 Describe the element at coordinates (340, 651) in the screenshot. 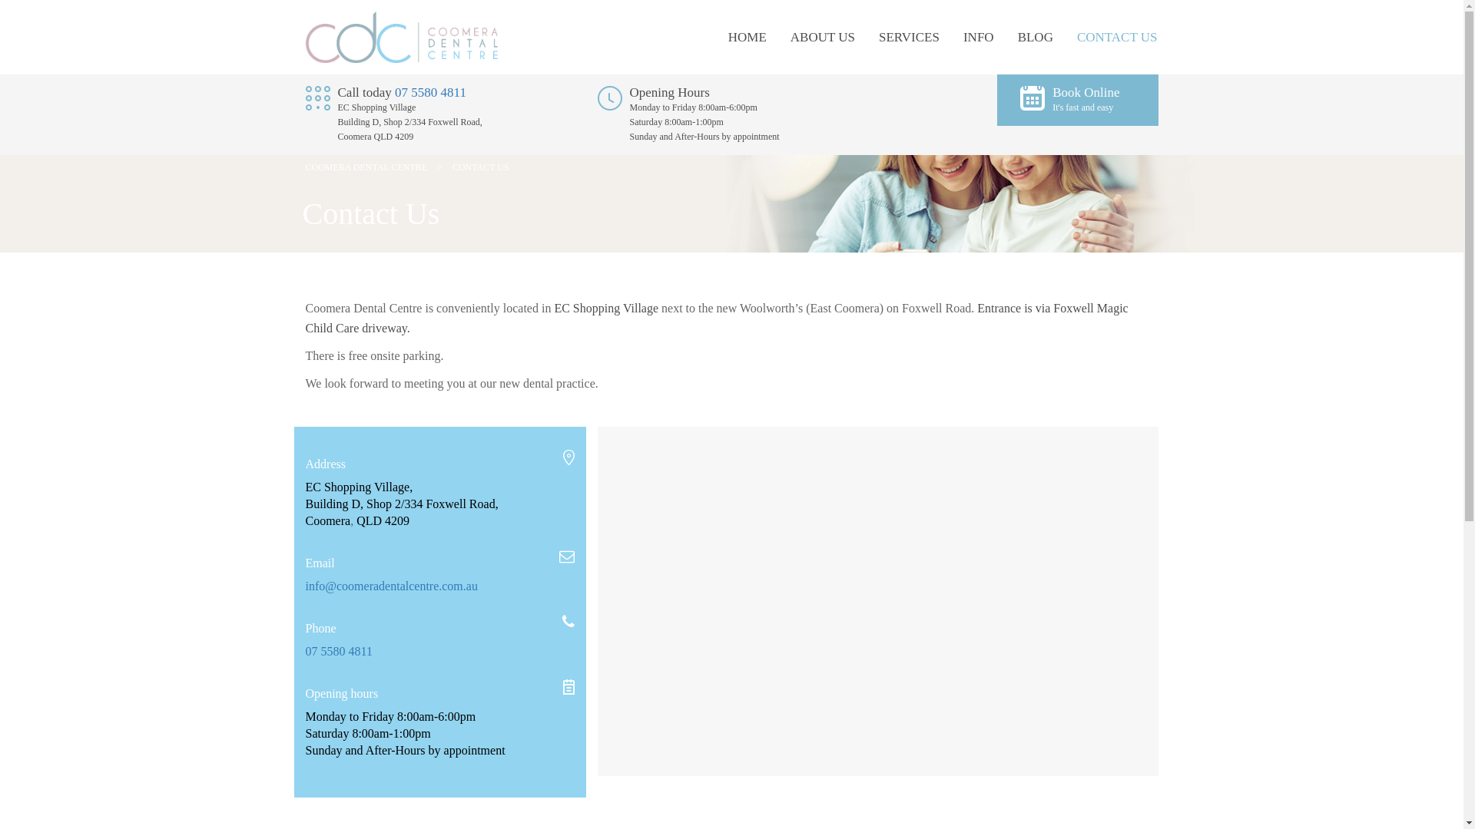

I see `07 5580 4811` at that location.